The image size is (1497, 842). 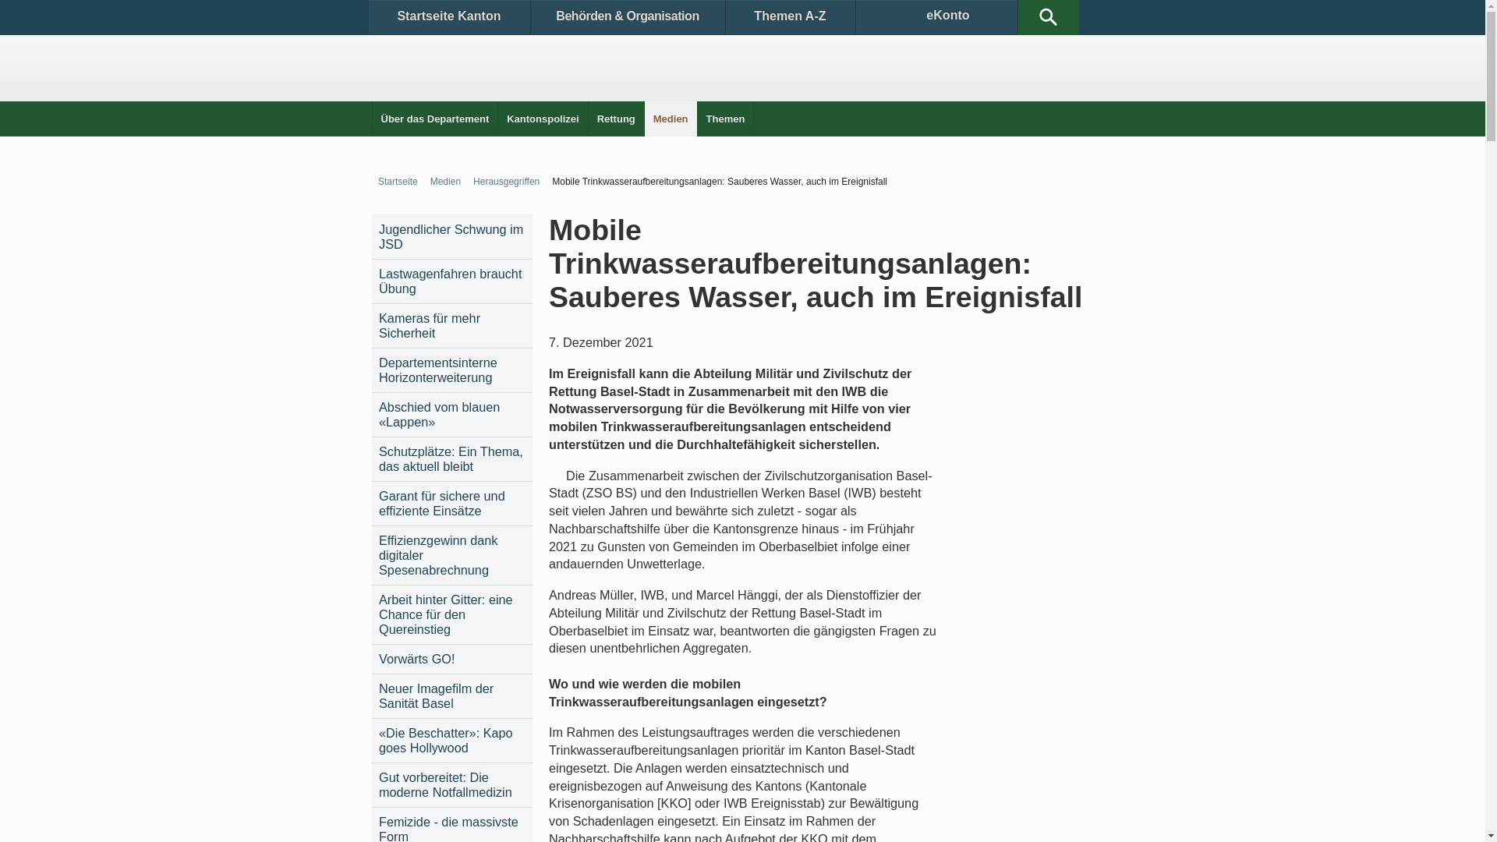 What do you see at coordinates (632, 48) in the screenshot?
I see `Medienclips` at bounding box center [632, 48].